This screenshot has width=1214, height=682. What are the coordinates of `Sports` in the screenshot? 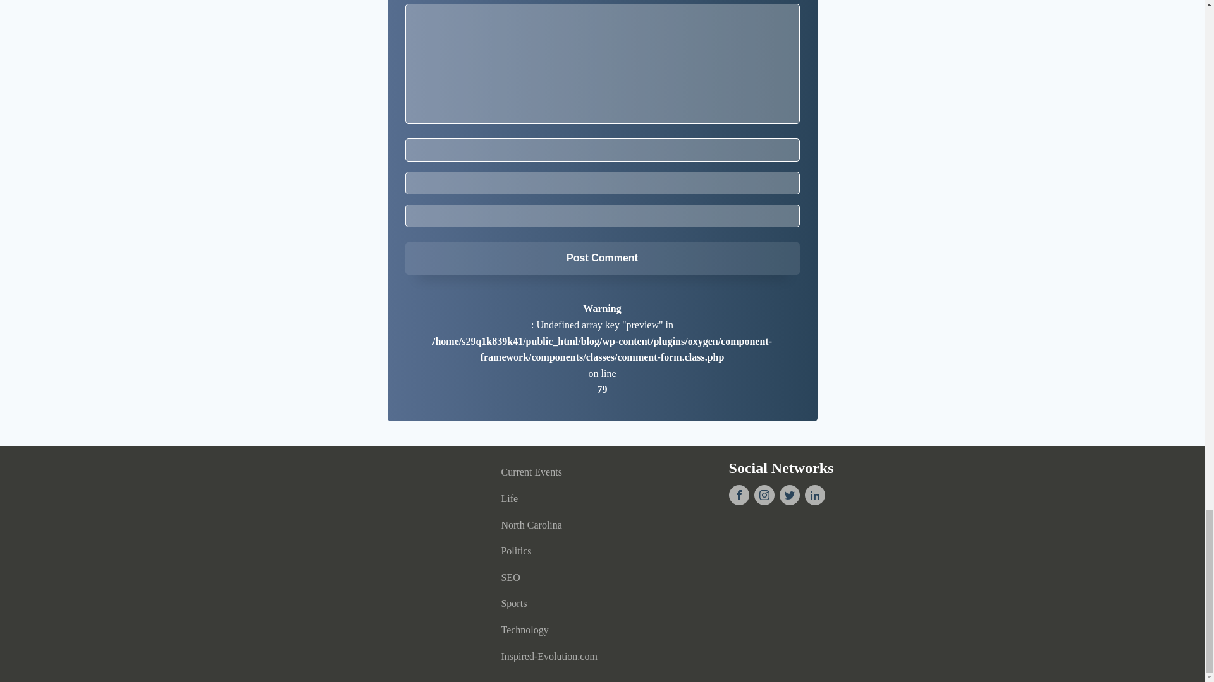 It's located at (549, 604).